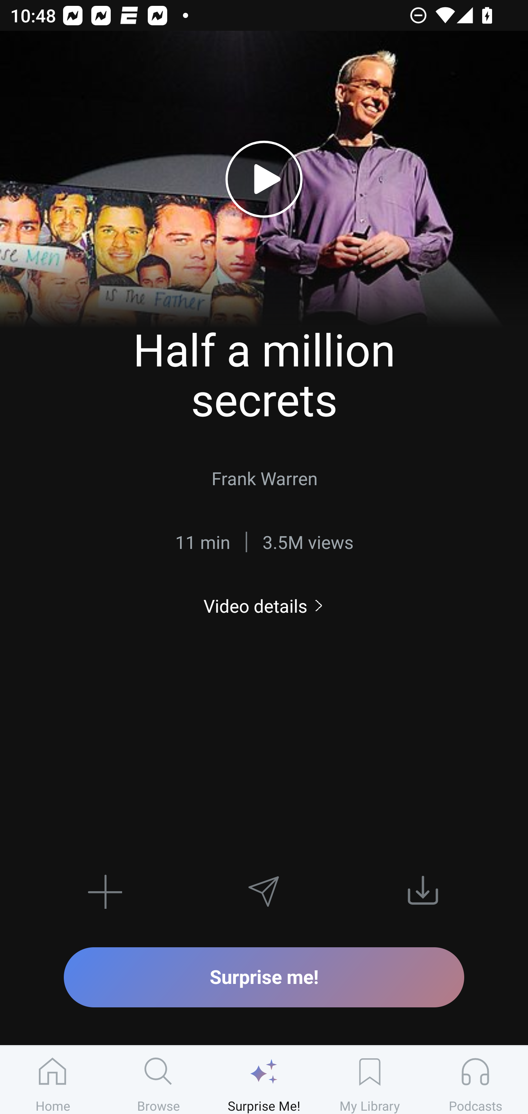  Describe the element at coordinates (475, 1080) in the screenshot. I see `Podcasts` at that location.